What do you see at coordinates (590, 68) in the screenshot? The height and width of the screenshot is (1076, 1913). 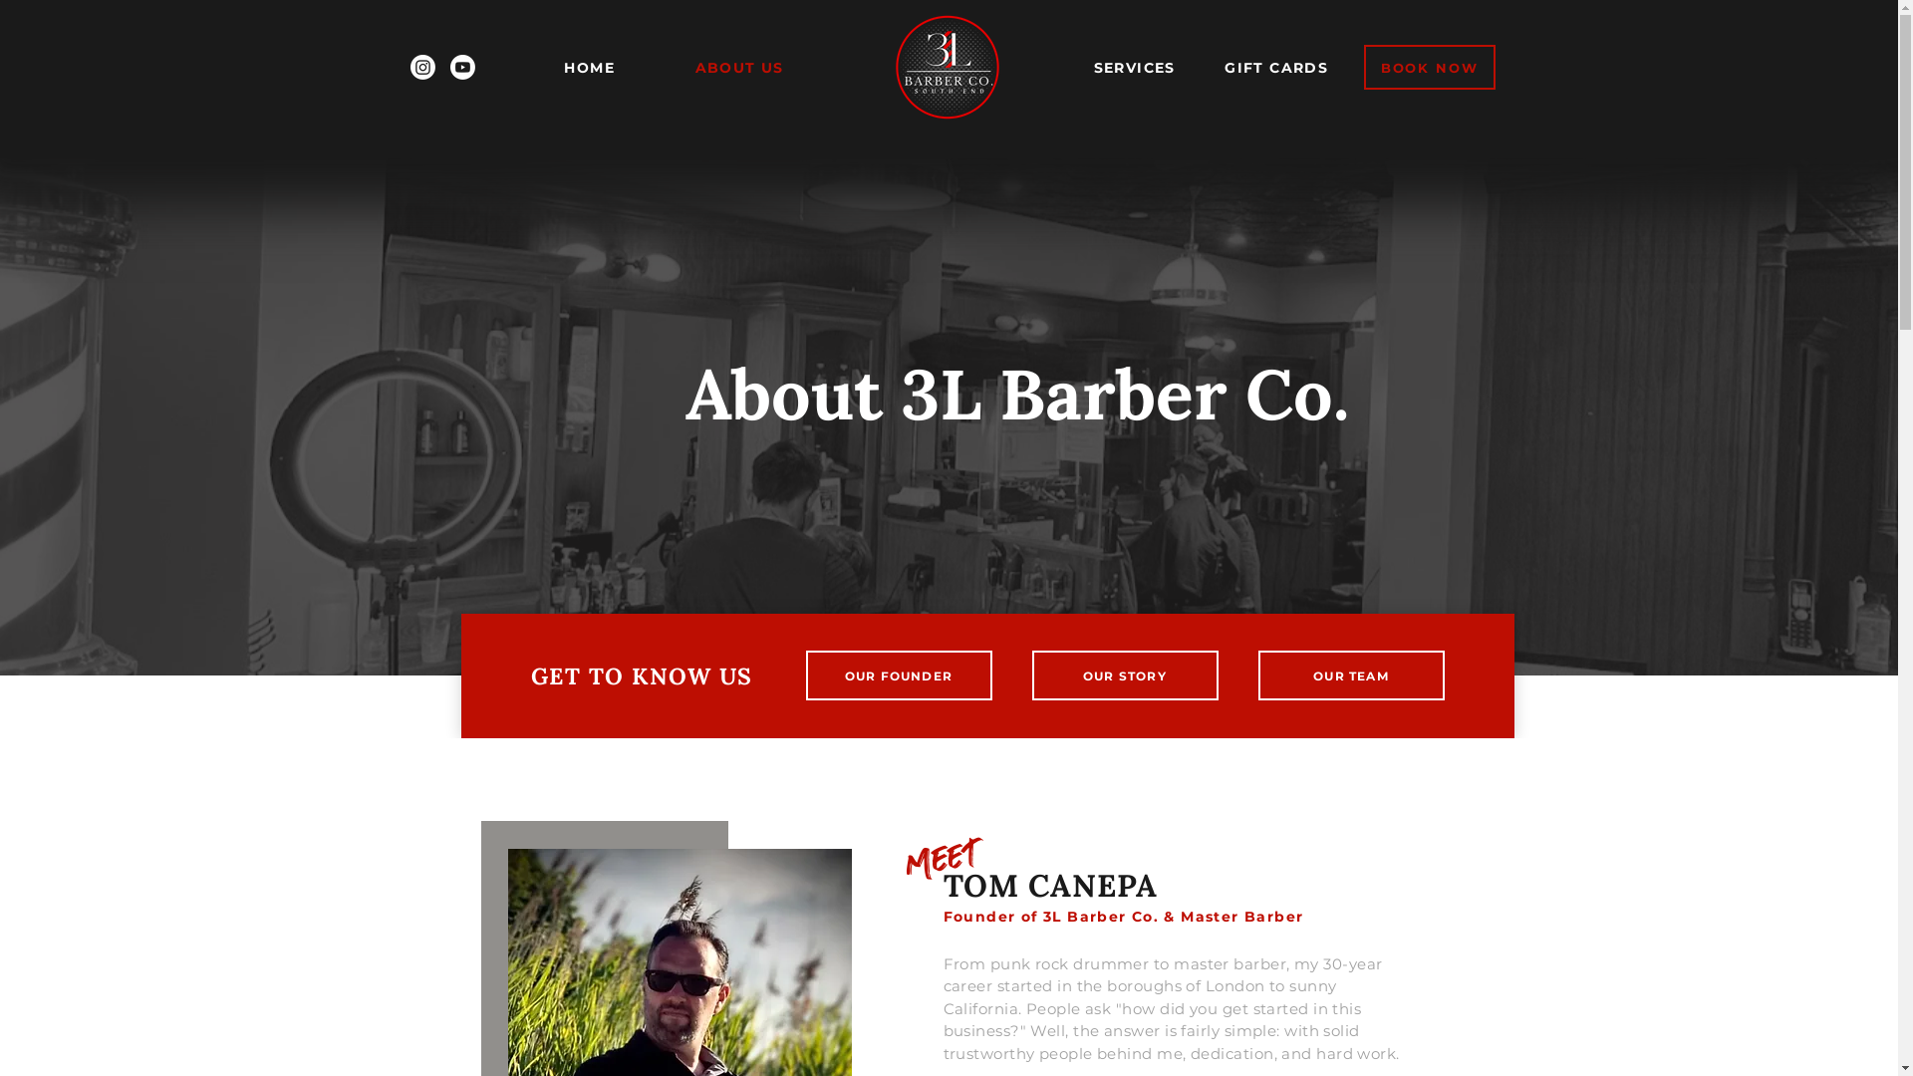 I see `HOME` at bounding box center [590, 68].